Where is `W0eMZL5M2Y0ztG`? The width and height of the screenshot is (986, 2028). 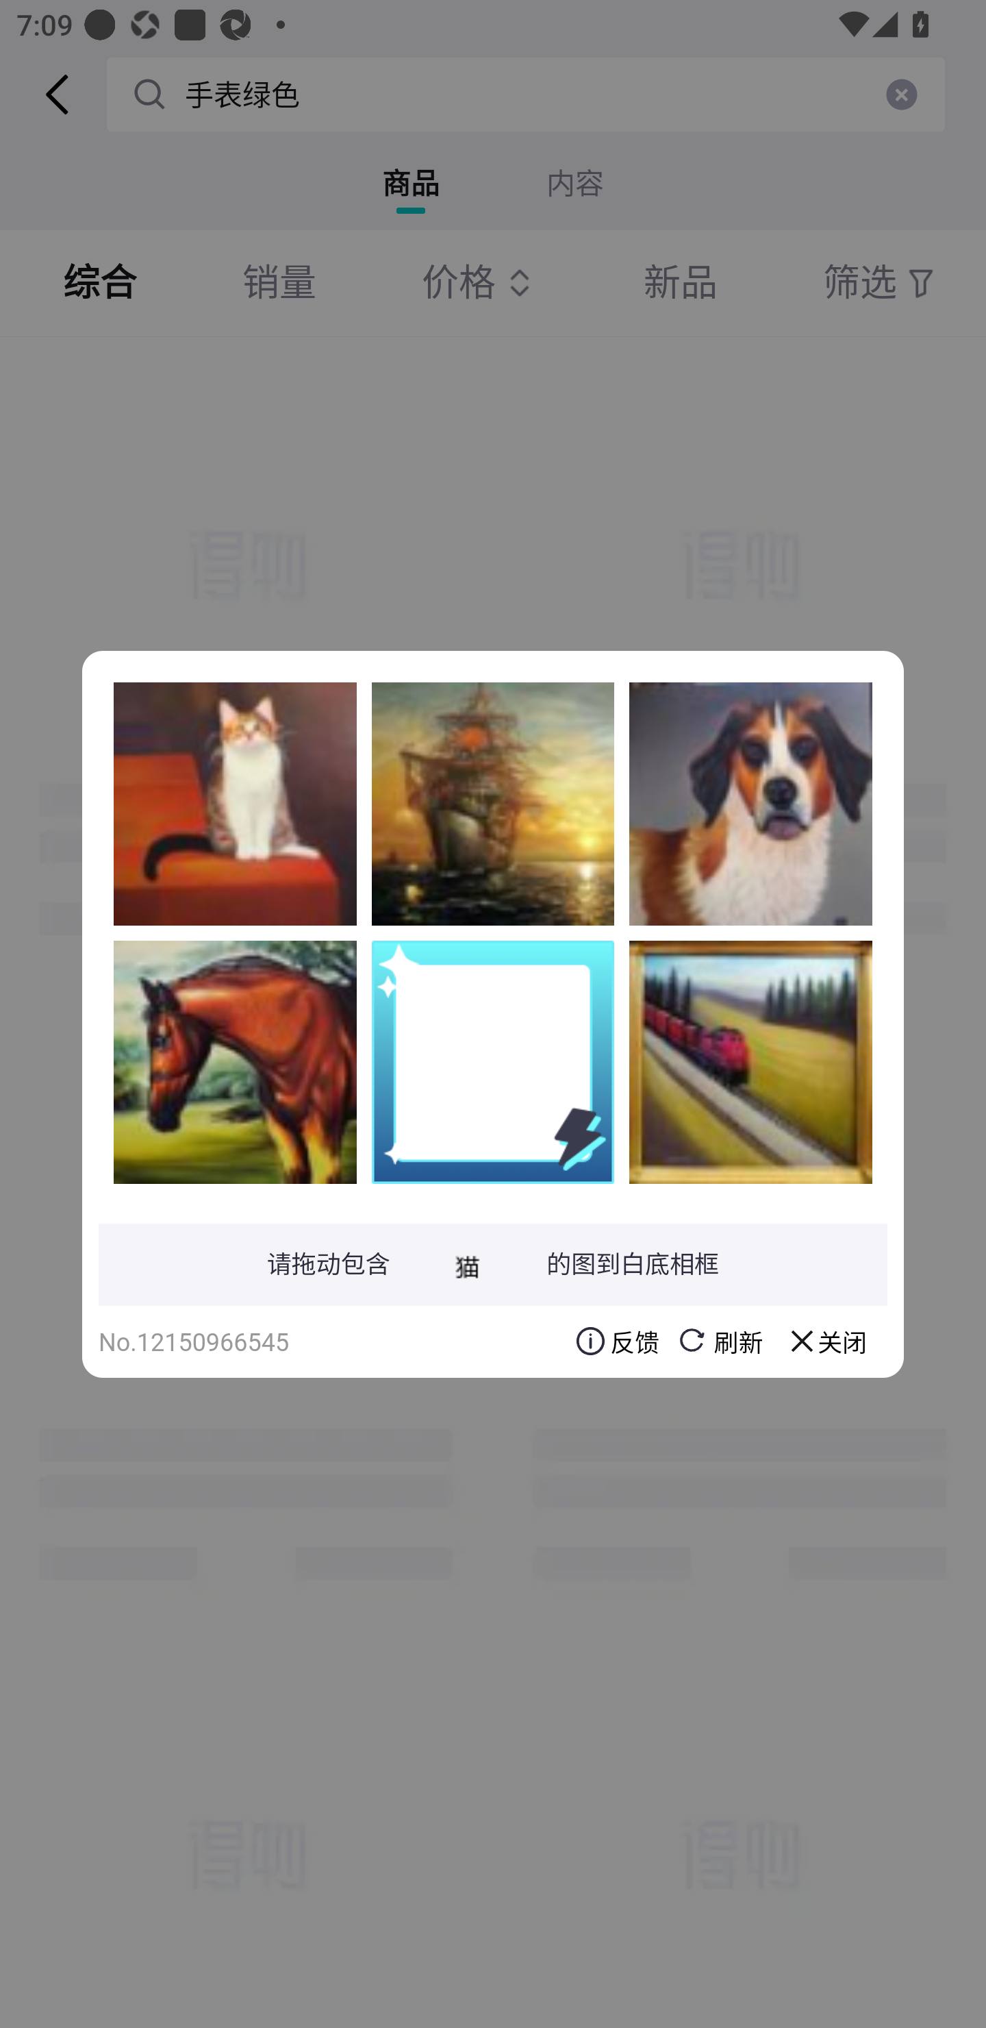
W0eMZL5M2Y0ztG is located at coordinates (750, 1061).